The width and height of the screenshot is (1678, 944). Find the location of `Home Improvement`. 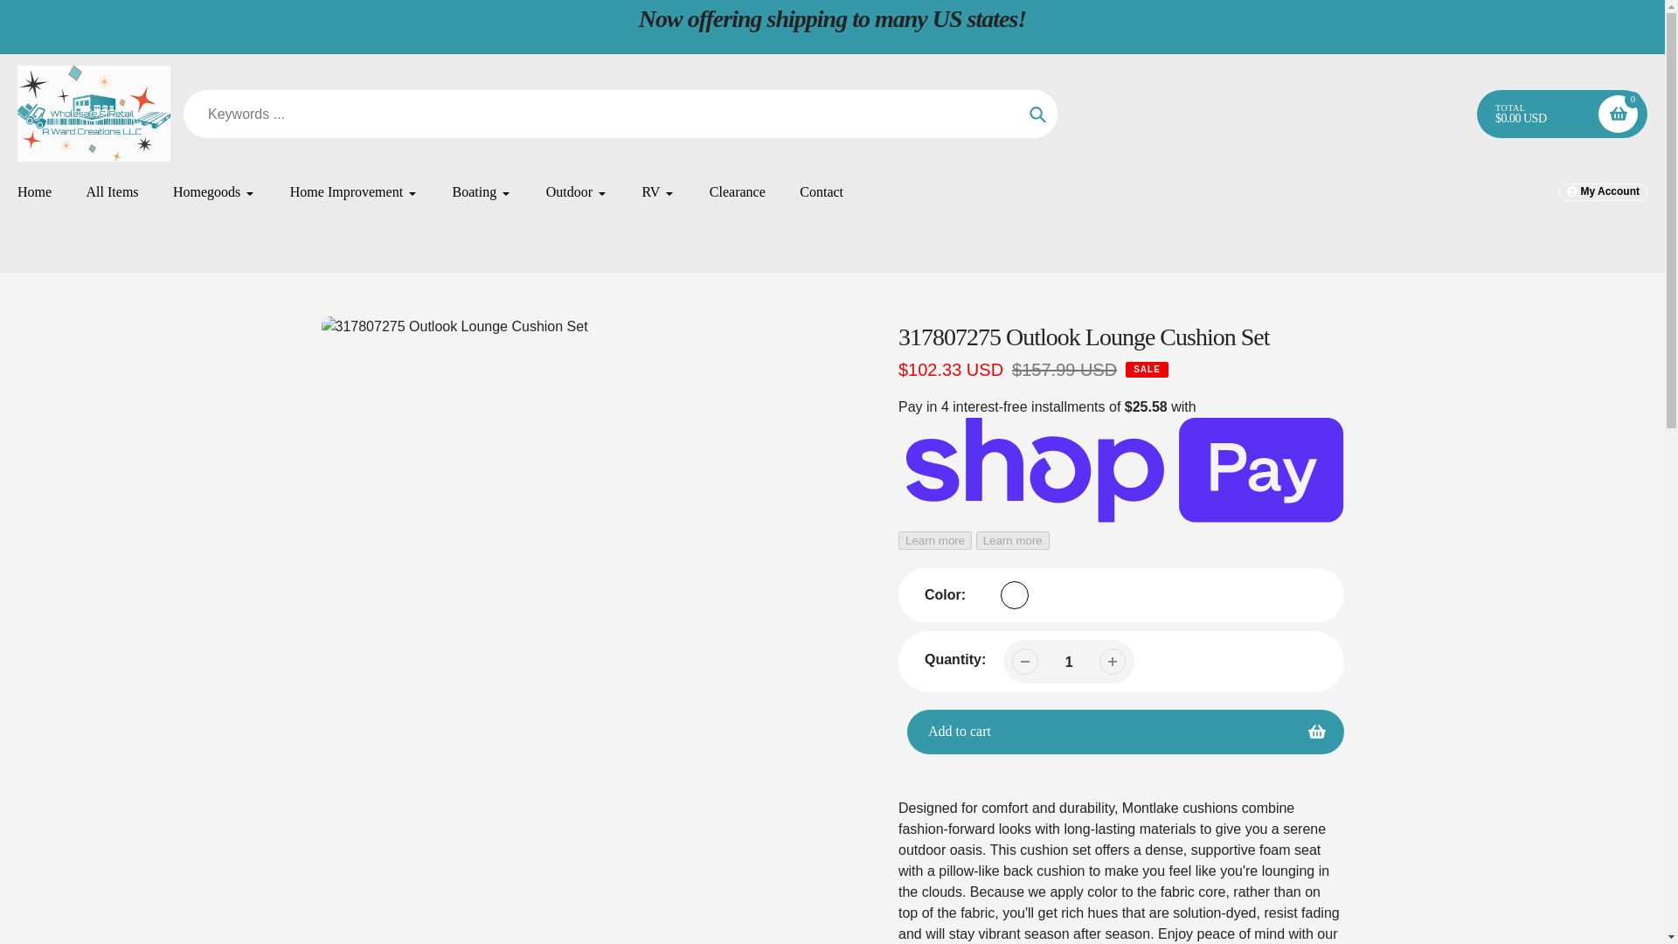

Home Improvement is located at coordinates (354, 192).